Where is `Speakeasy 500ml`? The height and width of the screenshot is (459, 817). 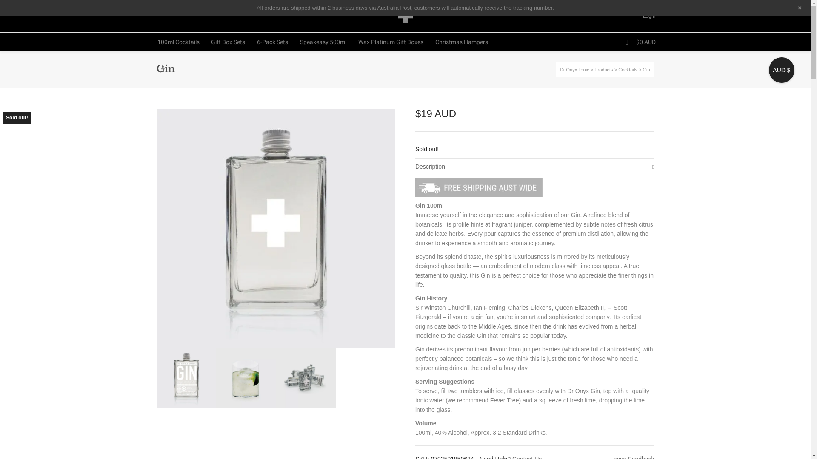 Speakeasy 500ml is located at coordinates (323, 42).